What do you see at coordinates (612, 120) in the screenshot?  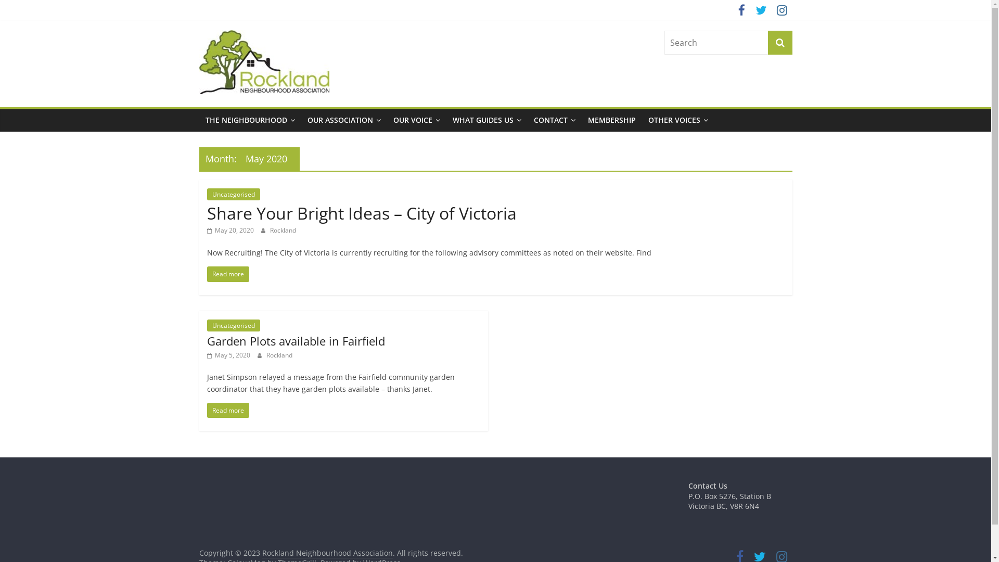 I see `MEMBERSHIP` at bounding box center [612, 120].